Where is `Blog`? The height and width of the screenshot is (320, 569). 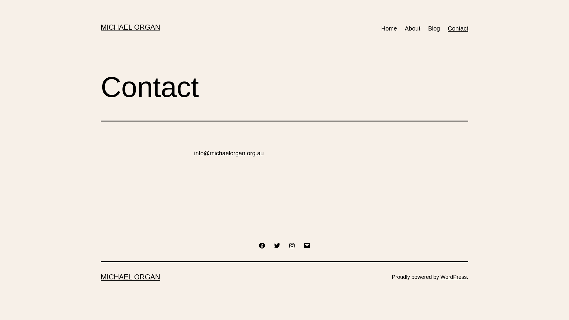
Blog is located at coordinates (434, 28).